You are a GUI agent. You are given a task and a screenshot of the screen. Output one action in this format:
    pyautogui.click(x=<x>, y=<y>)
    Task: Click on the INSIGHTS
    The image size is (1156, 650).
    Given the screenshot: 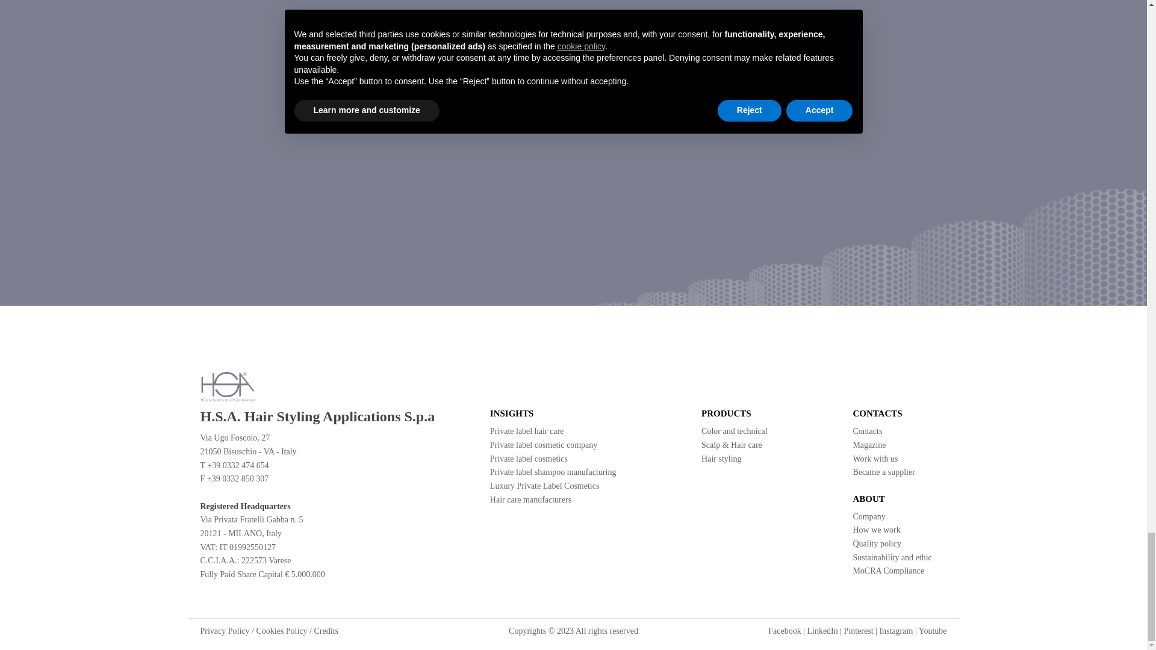 What is the action you would take?
    pyautogui.click(x=561, y=413)
    